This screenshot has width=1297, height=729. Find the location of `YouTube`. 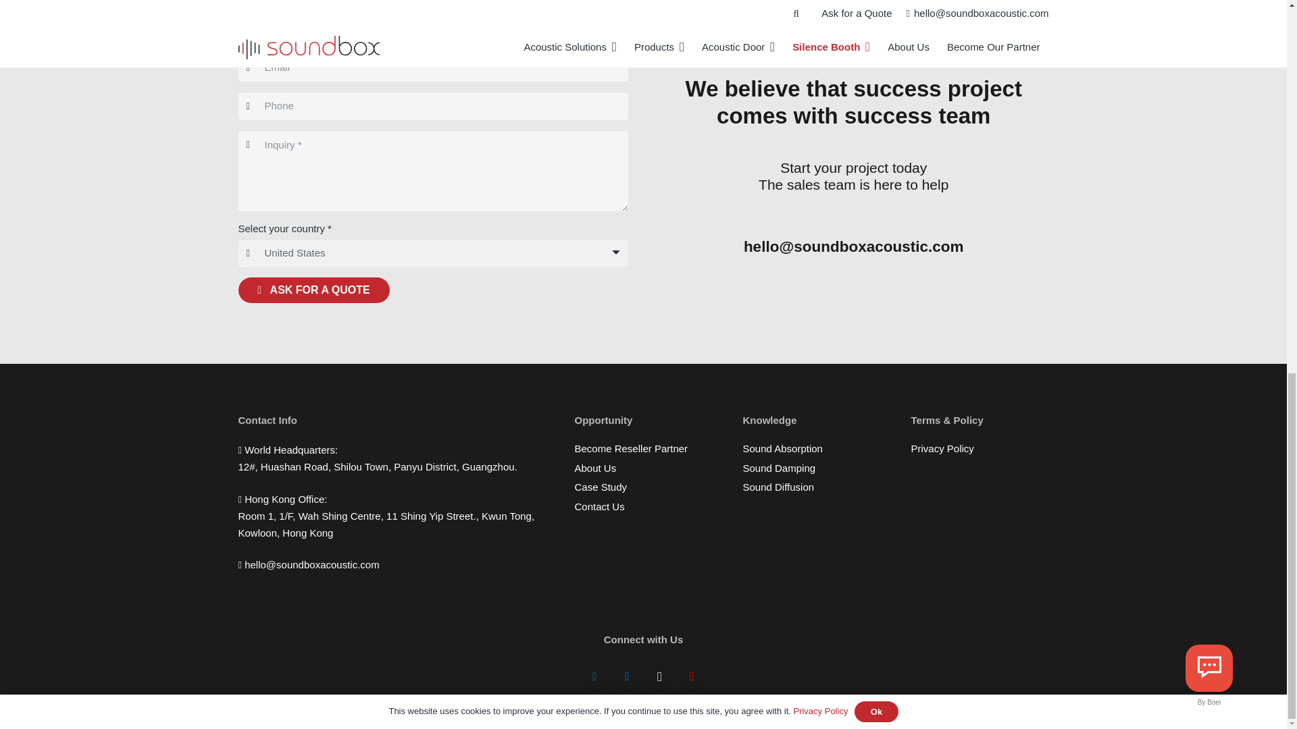

YouTube is located at coordinates (692, 676).